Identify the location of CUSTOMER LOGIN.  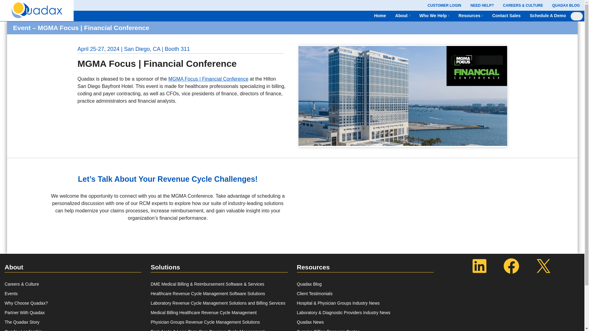
(444, 5).